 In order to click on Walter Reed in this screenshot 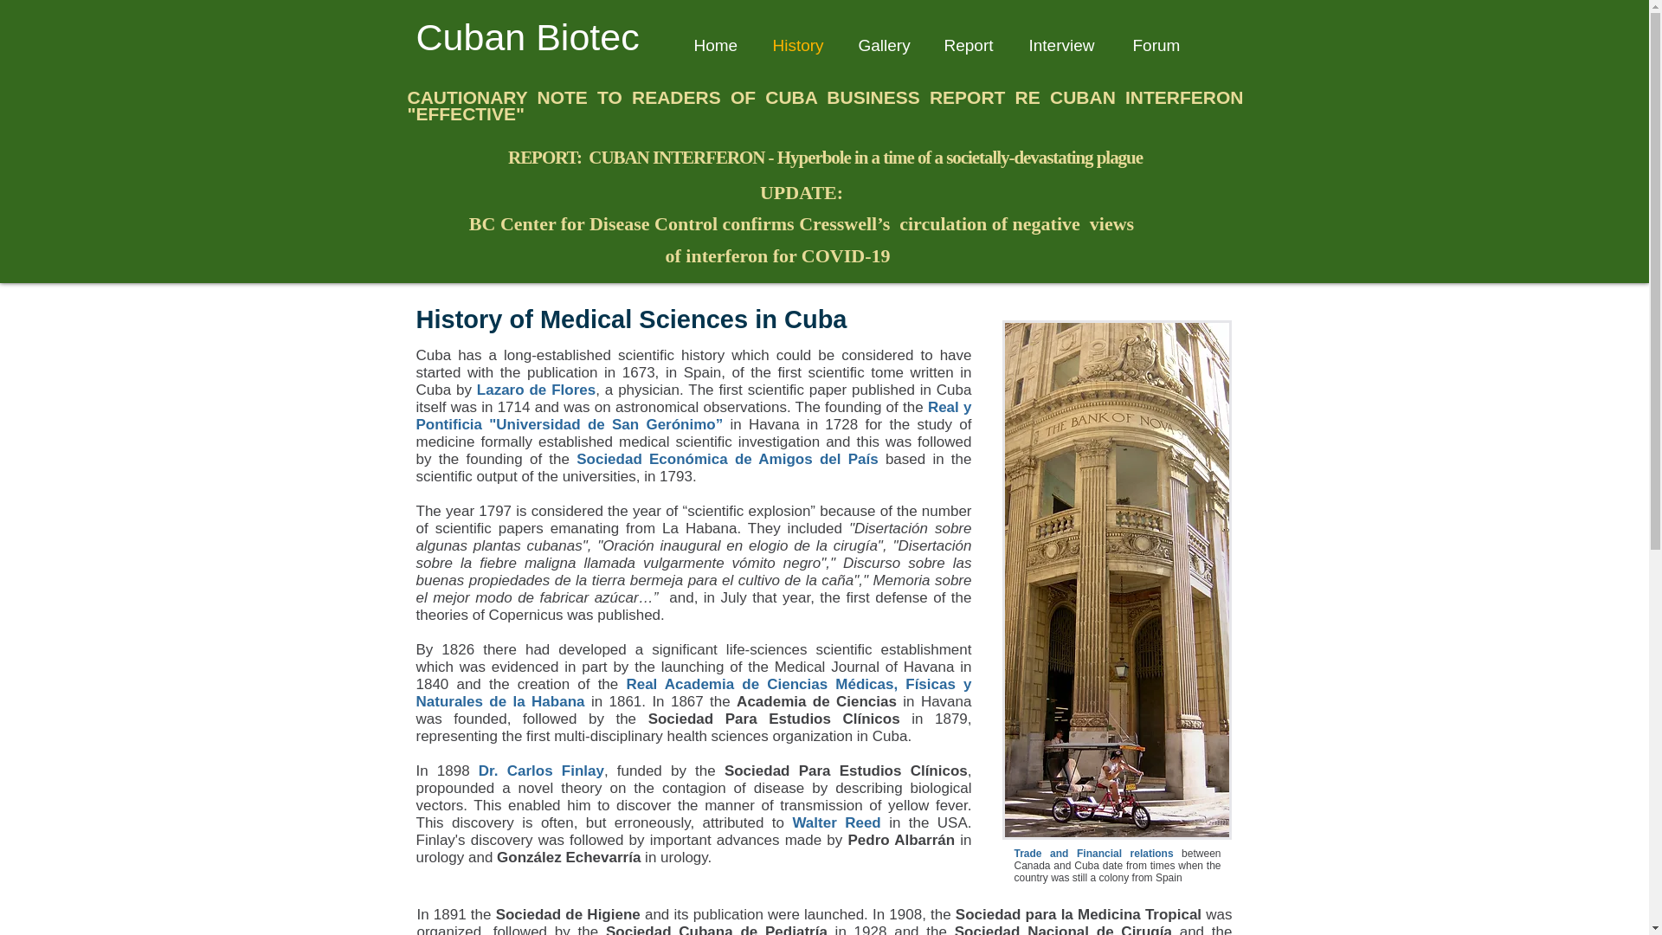, I will do `click(836, 822)`.